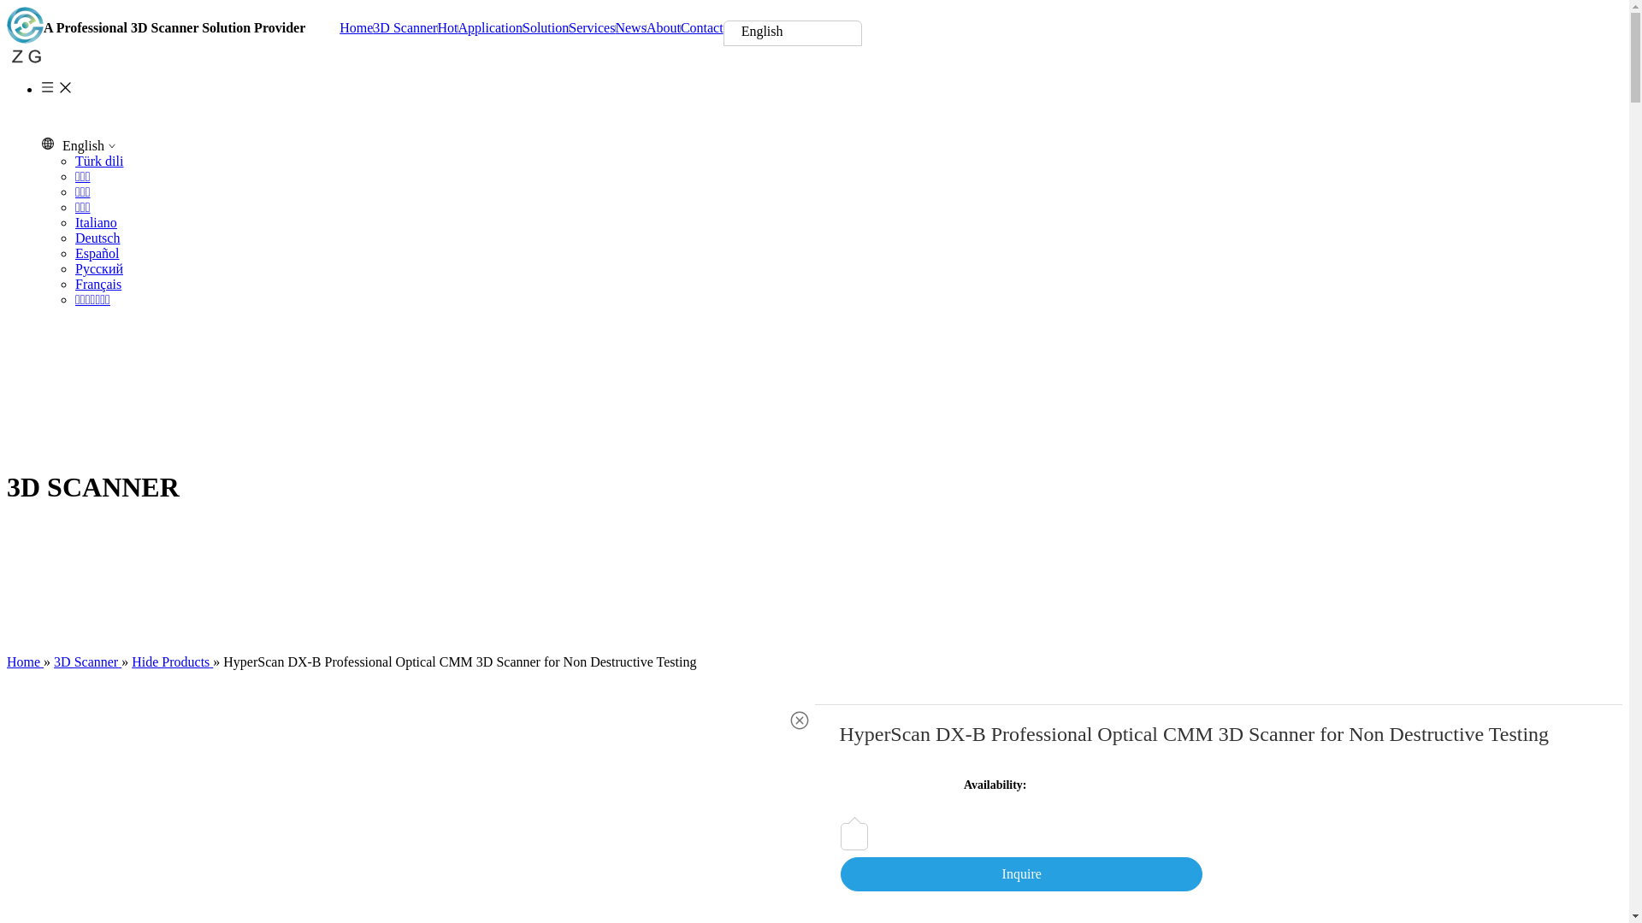 The width and height of the screenshot is (1642, 923). I want to click on News, so click(630, 28).